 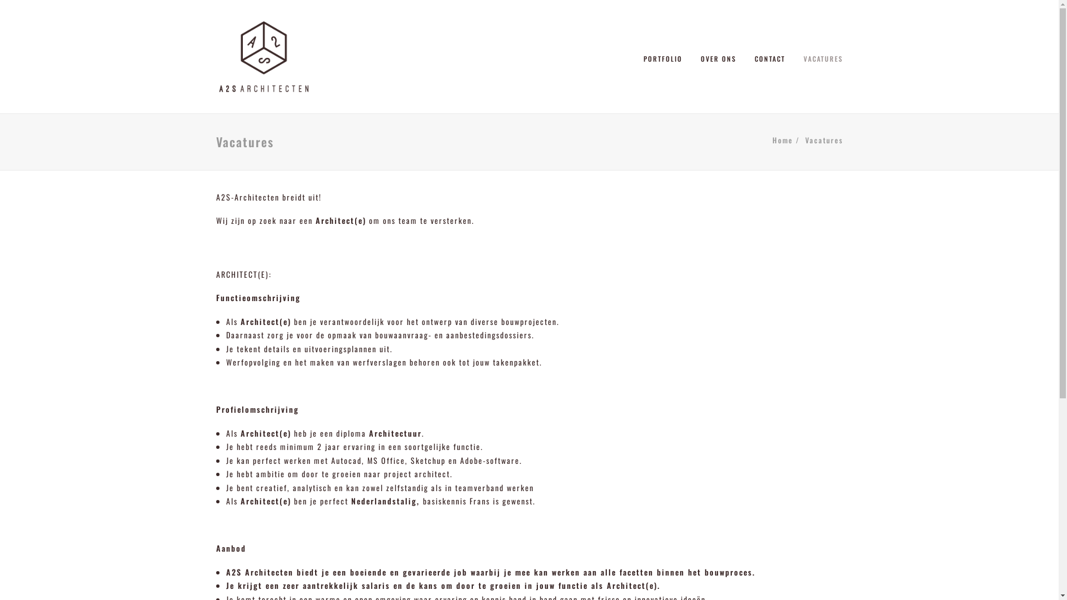 What do you see at coordinates (819, 57) in the screenshot?
I see `VACATURES` at bounding box center [819, 57].